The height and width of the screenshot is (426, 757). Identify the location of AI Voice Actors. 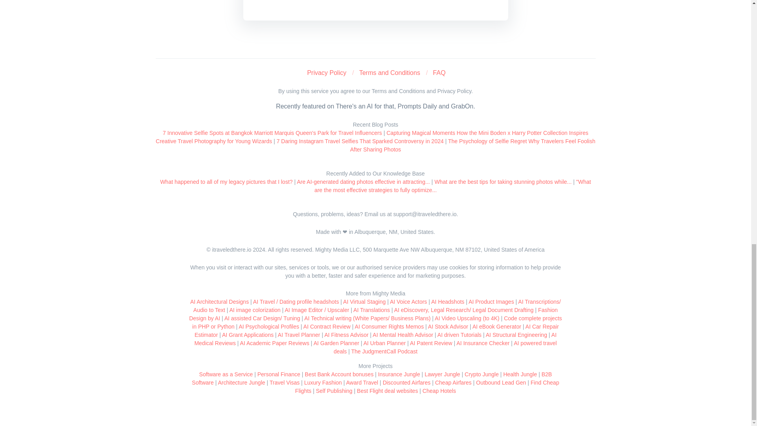
(408, 302).